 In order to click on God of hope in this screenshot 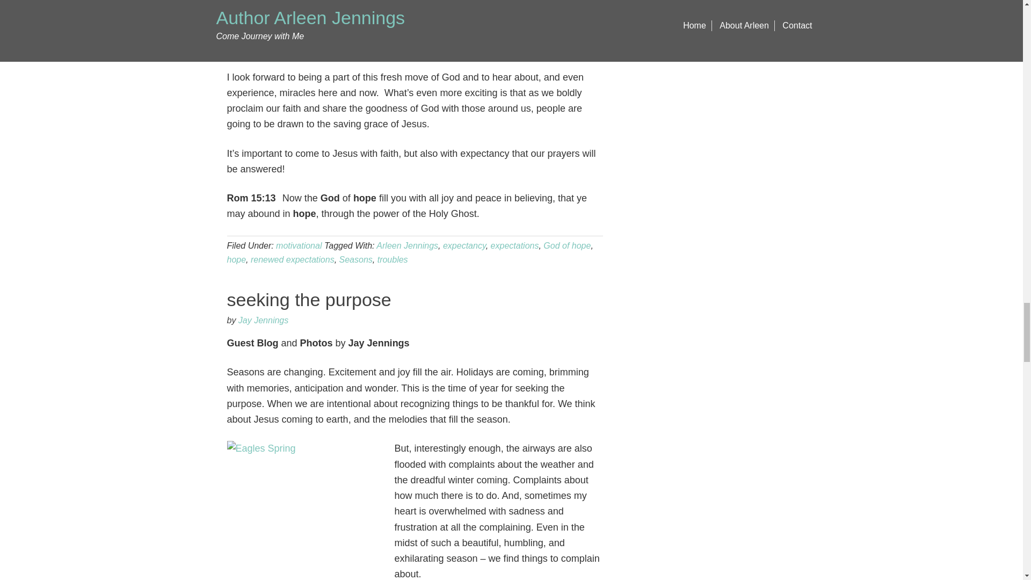, I will do `click(567, 245)`.